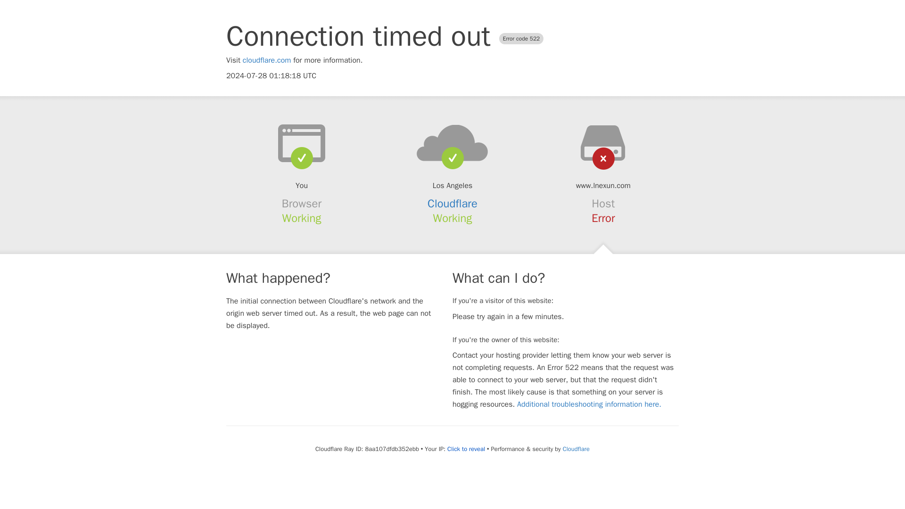 This screenshot has height=509, width=905. Describe the element at coordinates (466, 449) in the screenshot. I see `Click to reveal` at that location.